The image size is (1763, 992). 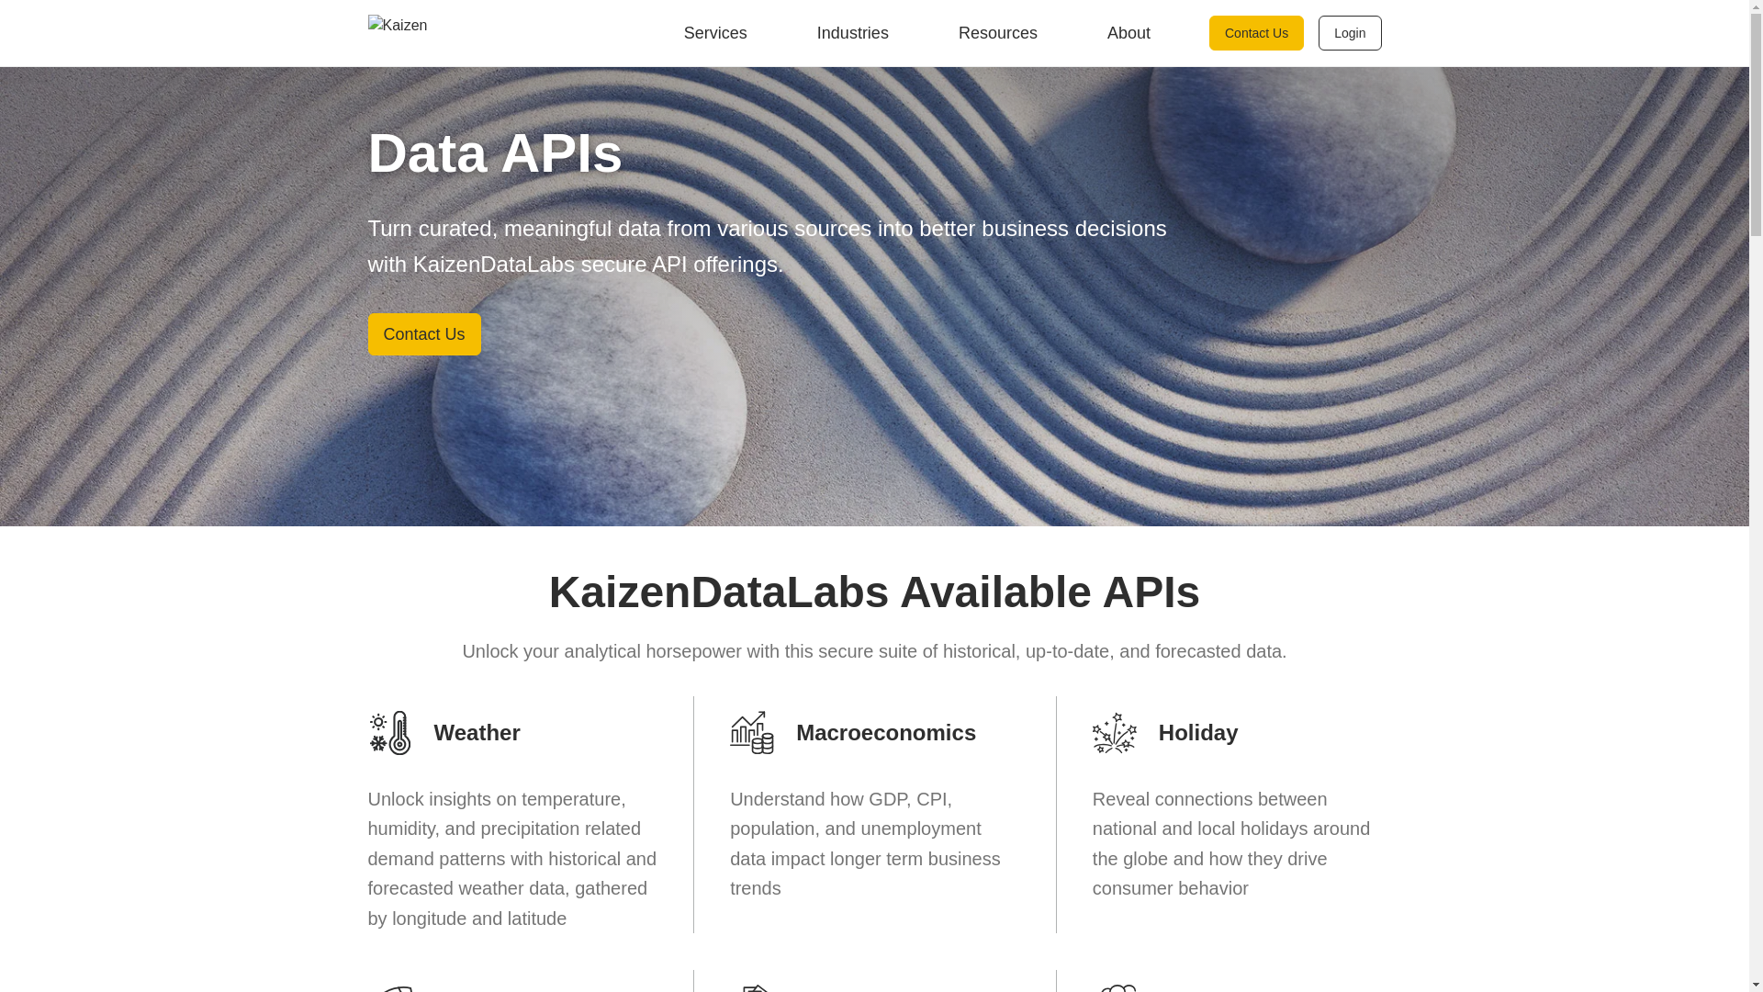 What do you see at coordinates (1256, 33) in the screenshot?
I see `Contact Us` at bounding box center [1256, 33].